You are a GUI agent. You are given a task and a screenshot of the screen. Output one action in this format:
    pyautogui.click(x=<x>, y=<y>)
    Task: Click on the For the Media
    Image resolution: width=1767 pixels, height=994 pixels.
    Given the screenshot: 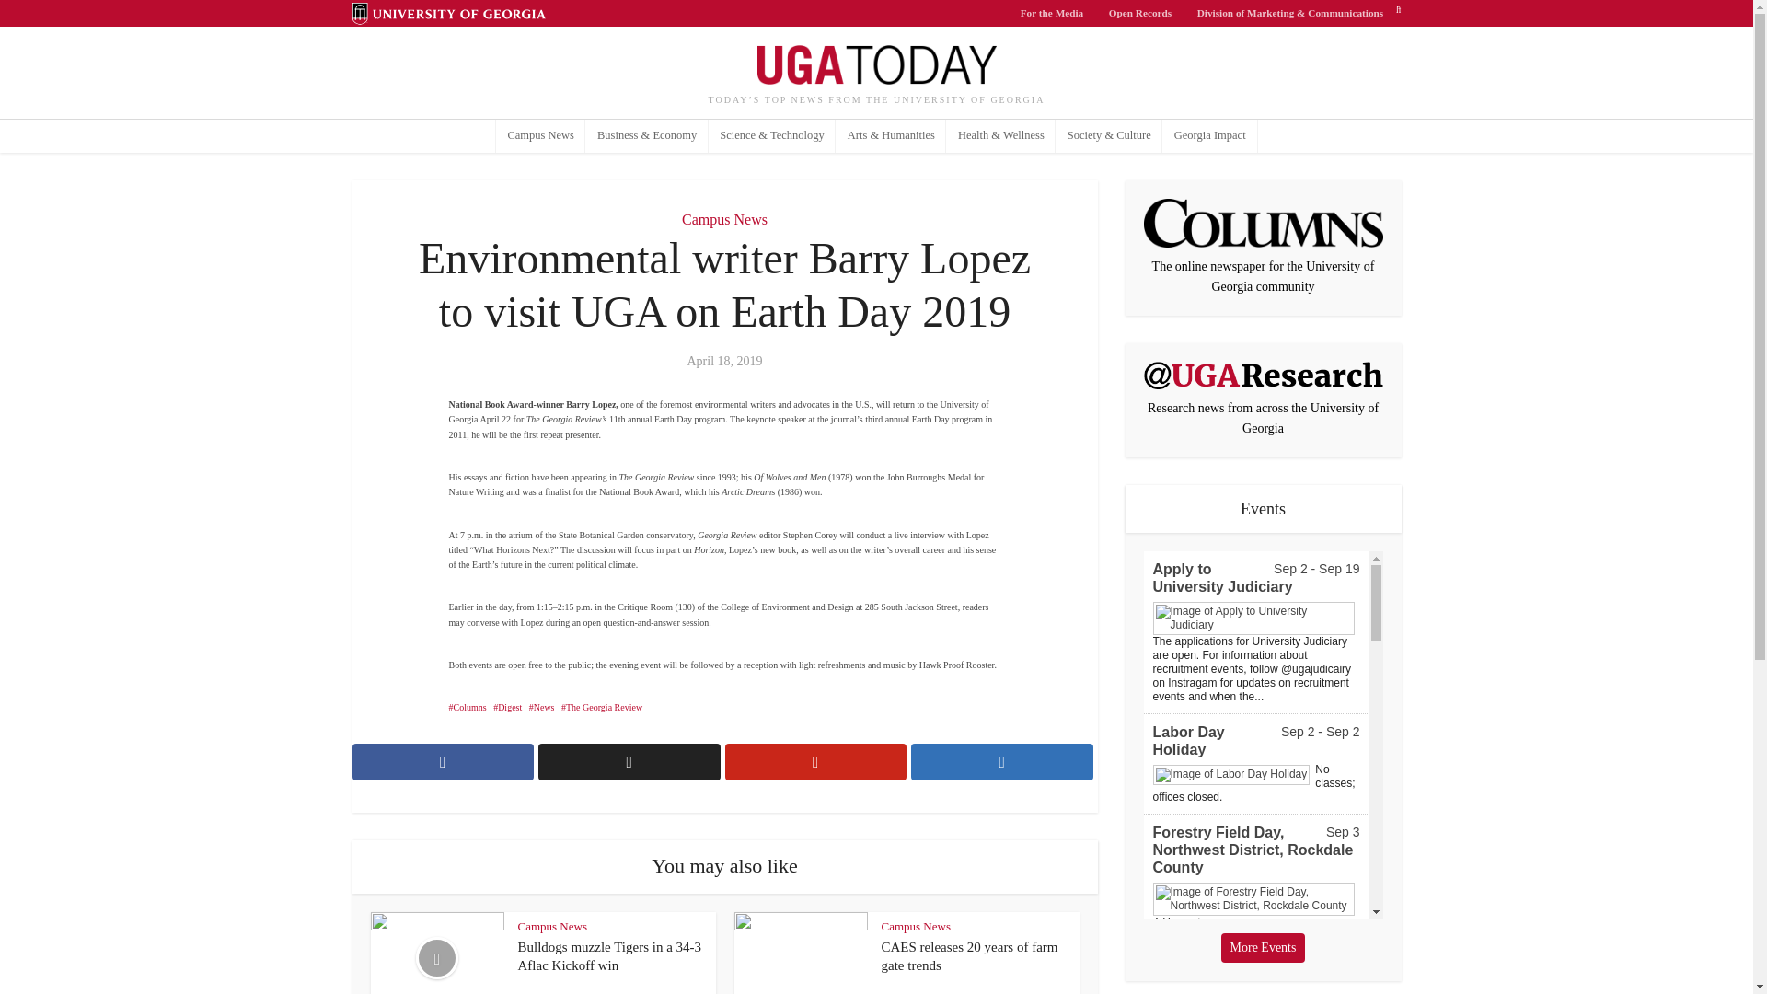 What is the action you would take?
    pyautogui.click(x=1052, y=13)
    